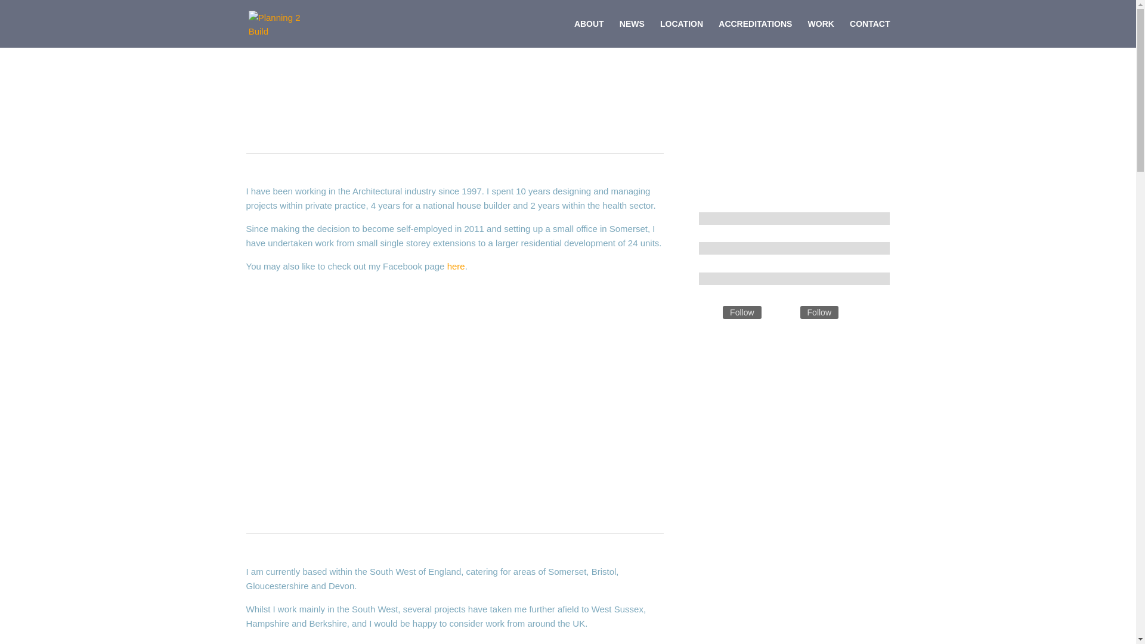  Describe the element at coordinates (819, 311) in the screenshot. I see `Follow` at that location.